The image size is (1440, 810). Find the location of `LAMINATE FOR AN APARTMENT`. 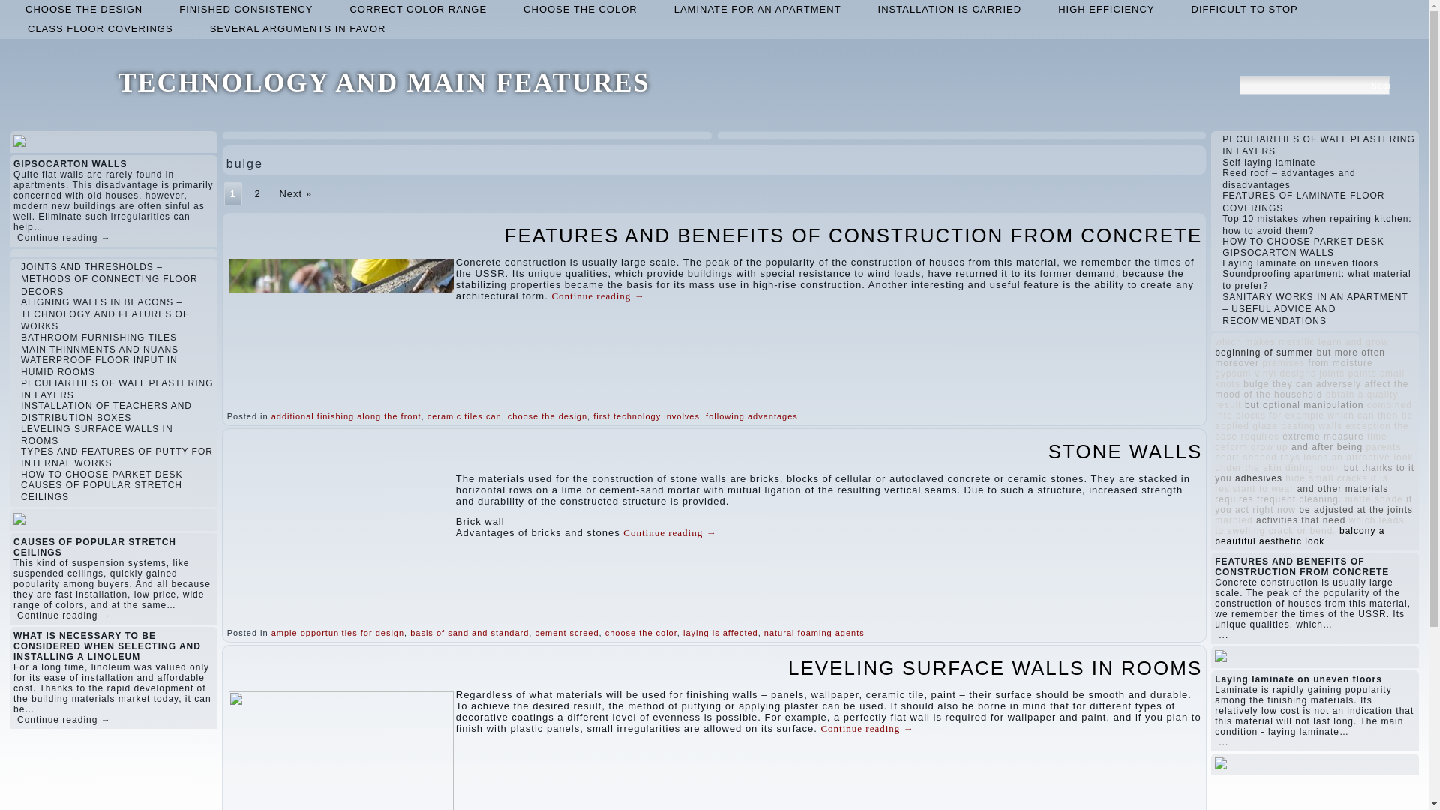

LAMINATE FOR AN APARTMENT is located at coordinates (757, 9).